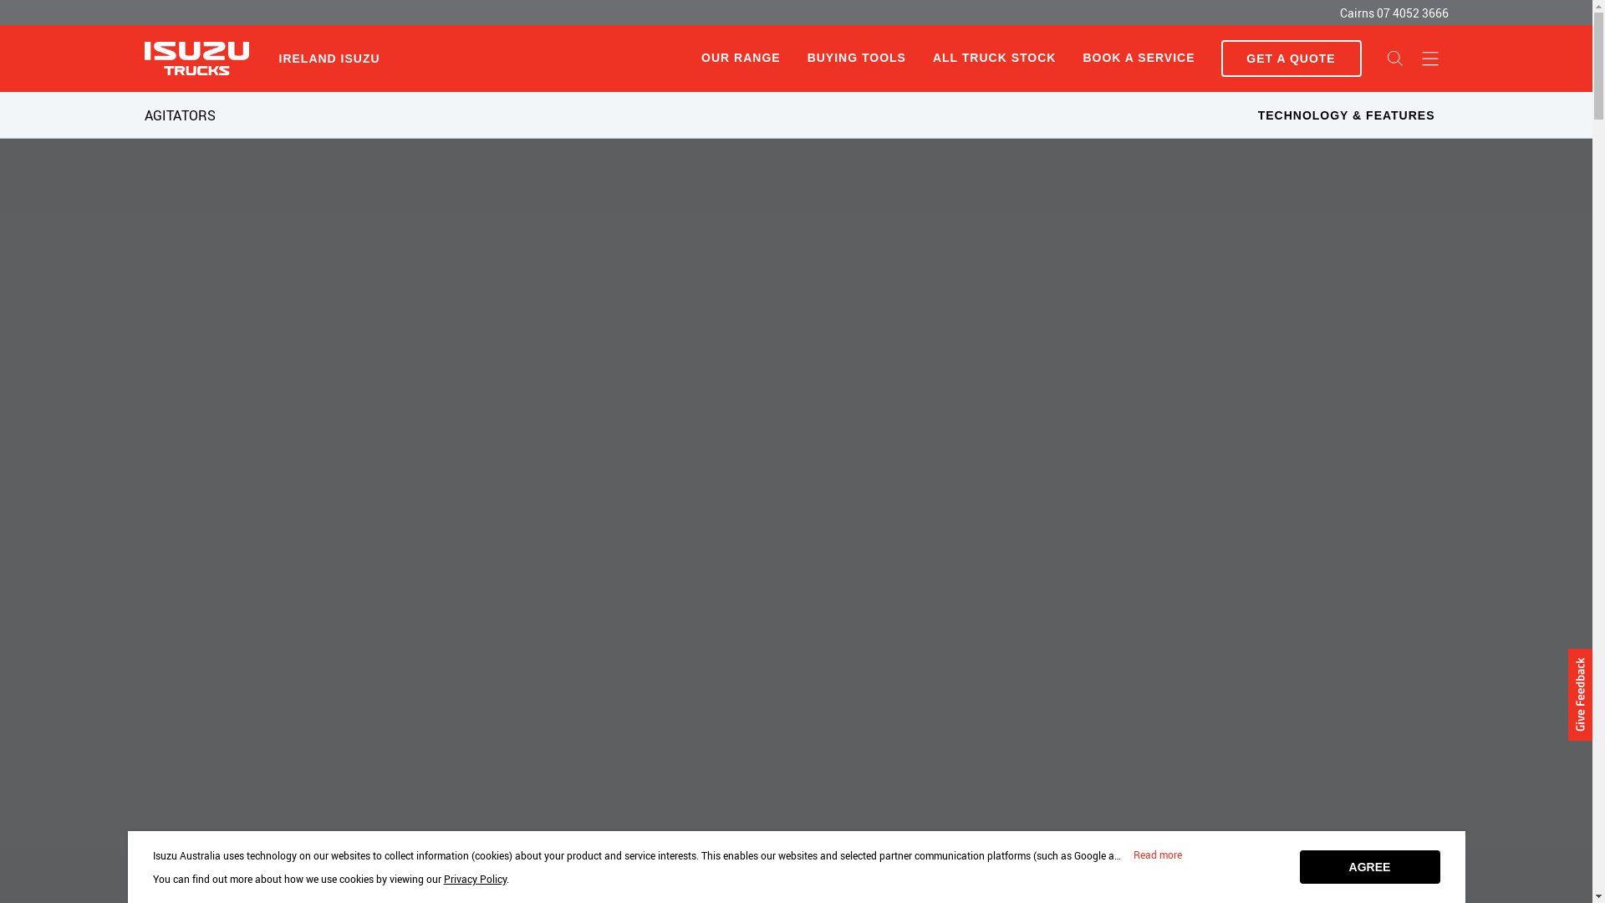 The width and height of the screenshot is (1605, 903). Describe the element at coordinates (1139, 59) in the screenshot. I see `BOOK A SERVICE` at that location.